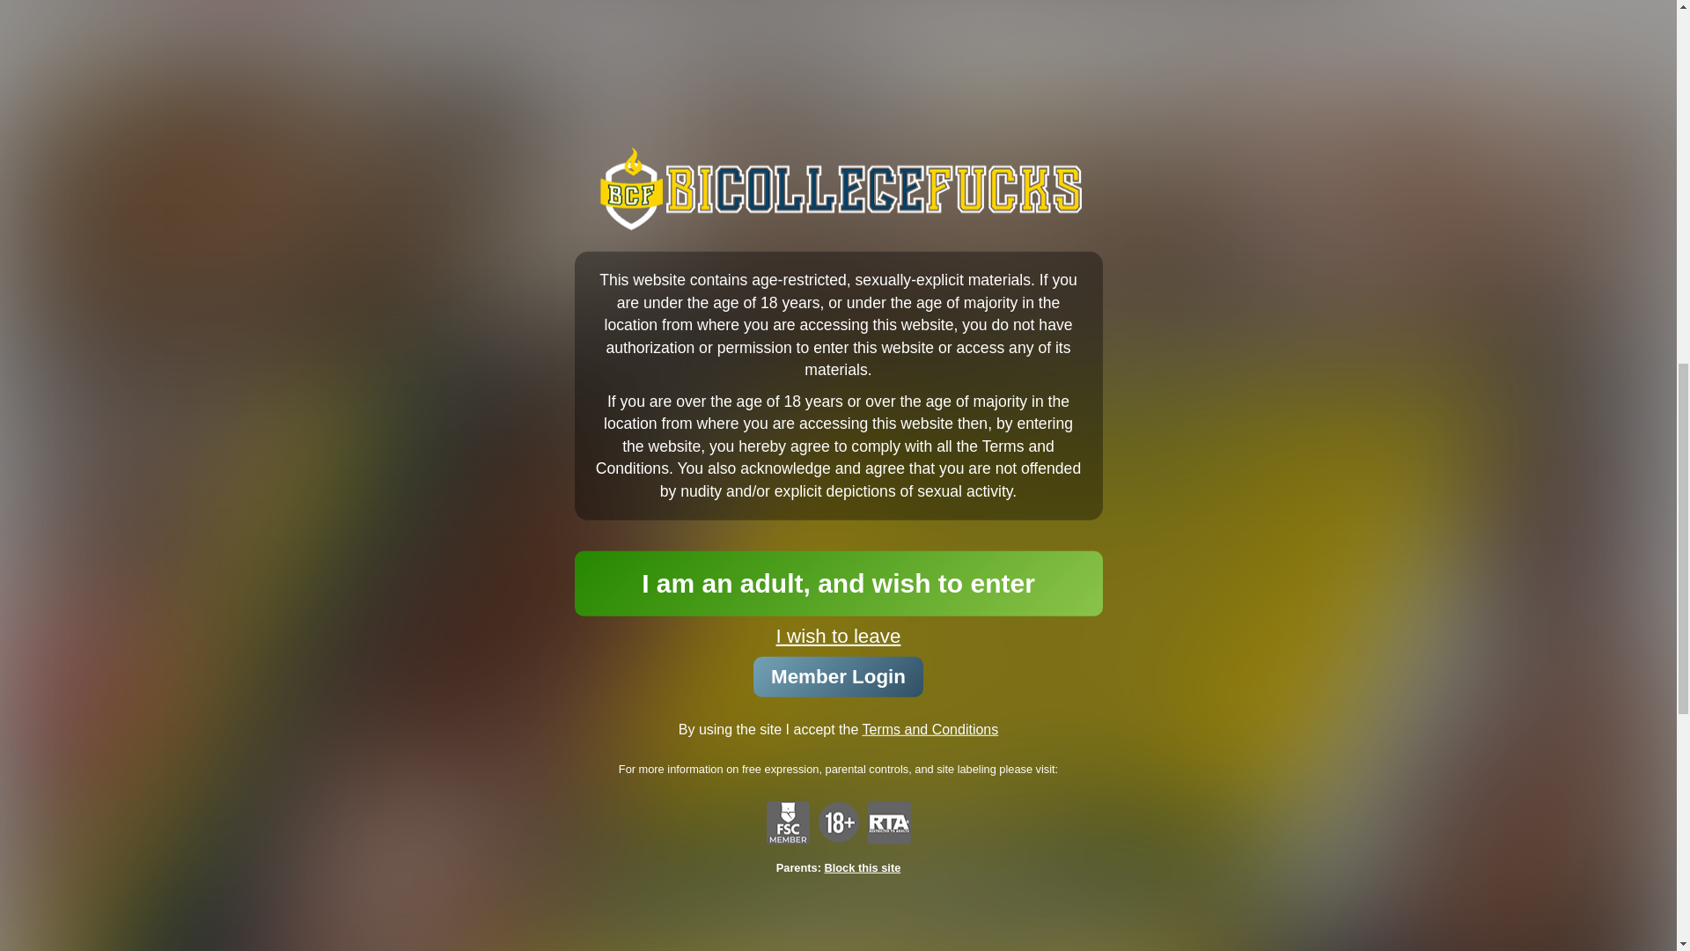  What do you see at coordinates (1248, 326) in the screenshot?
I see `Alex And Kimberly Drain Kellan` at bounding box center [1248, 326].